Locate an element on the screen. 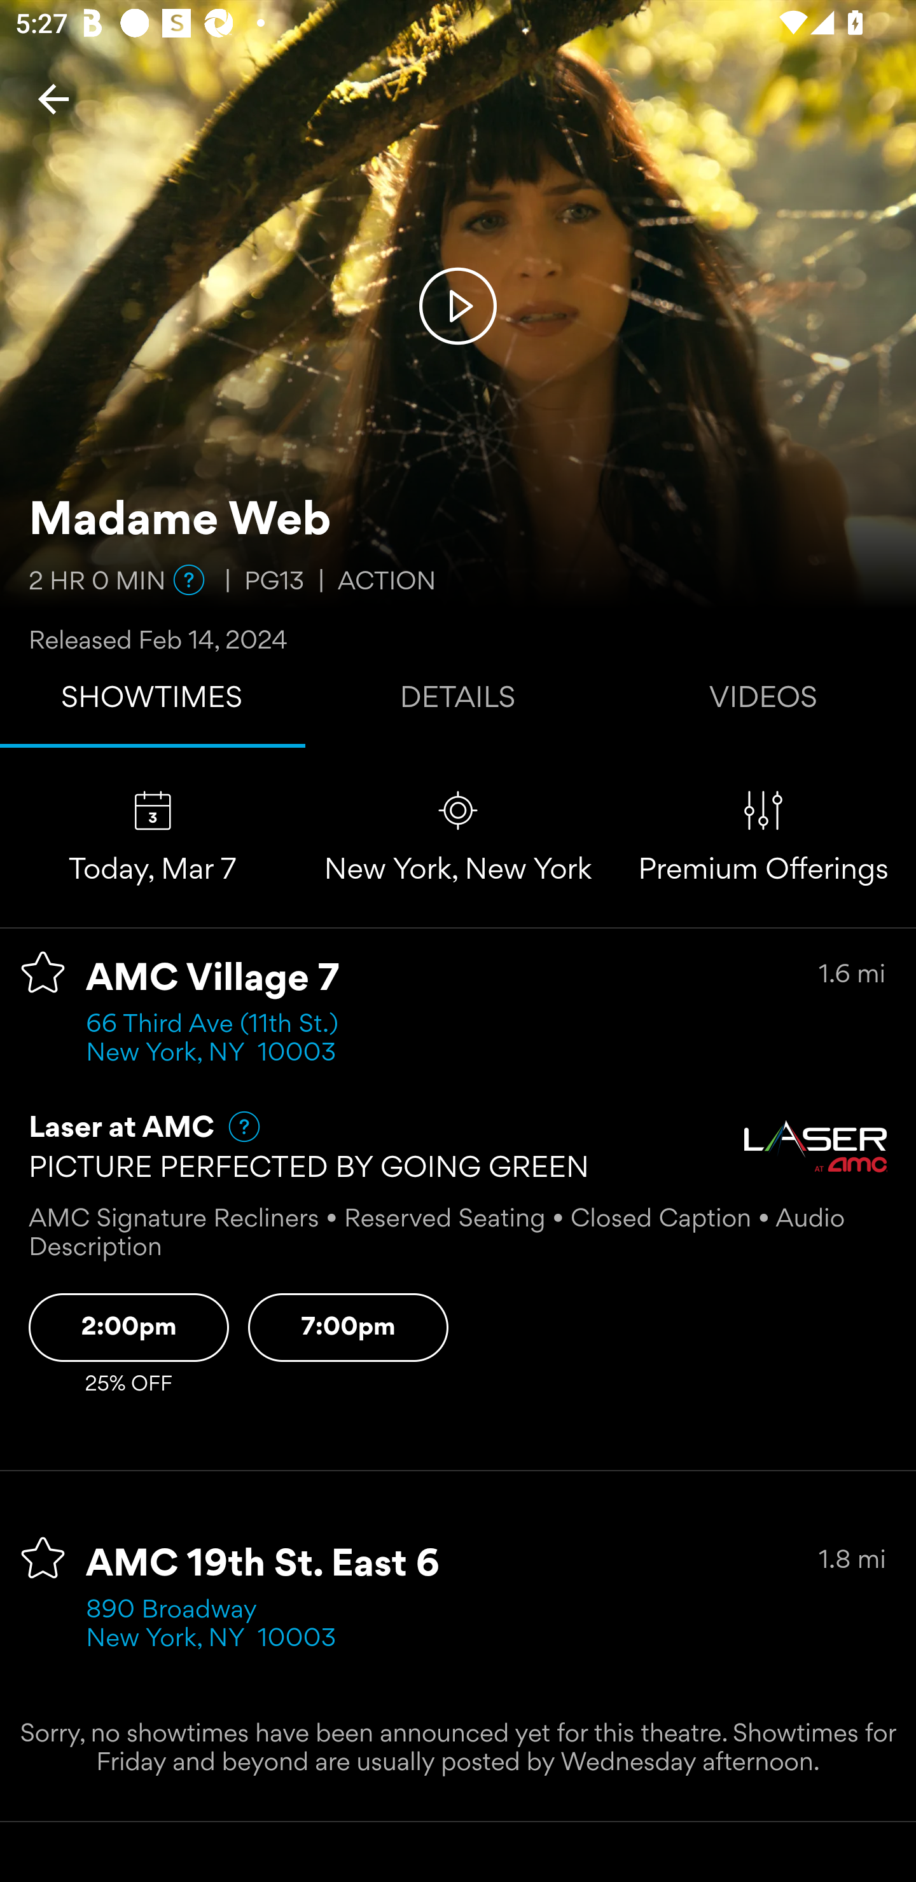 This screenshot has height=1882, width=916. Play is located at coordinates (458, 305).